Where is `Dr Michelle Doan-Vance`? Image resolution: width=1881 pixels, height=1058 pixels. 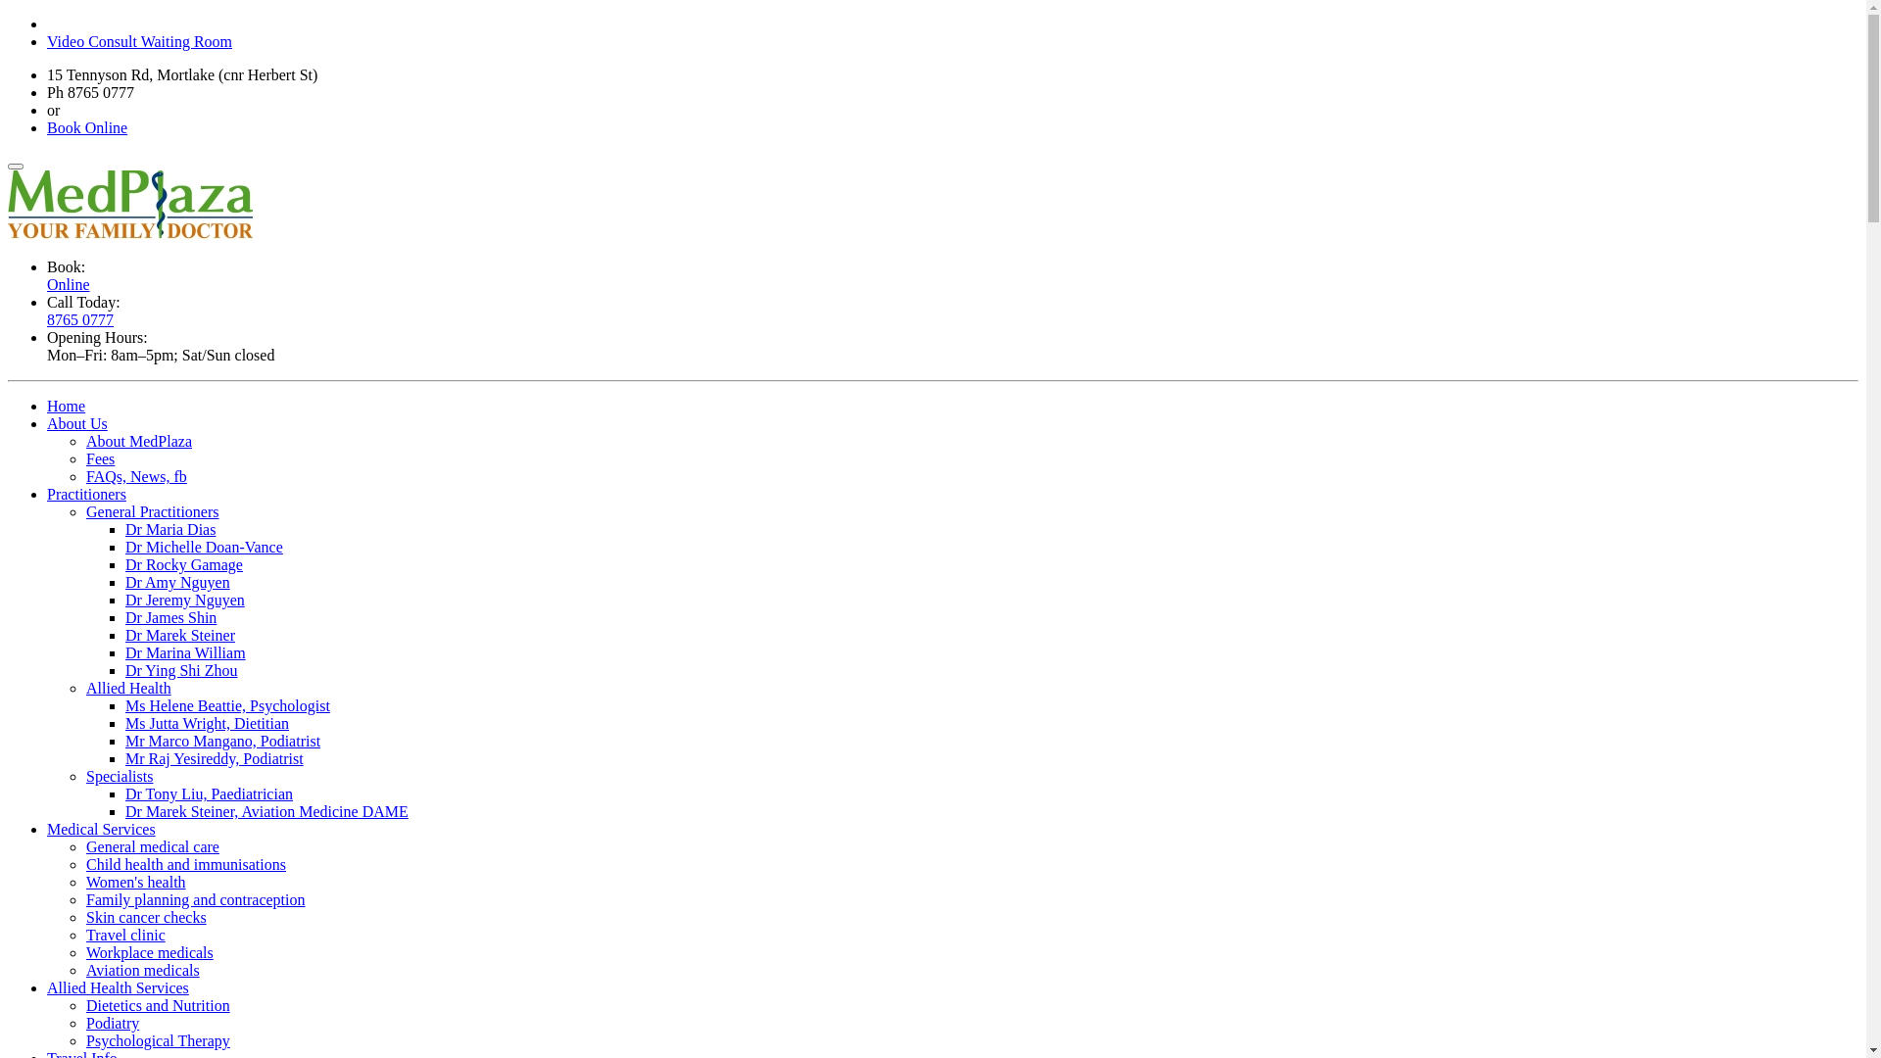
Dr Michelle Doan-Vance is located at coordinates (204, 547).